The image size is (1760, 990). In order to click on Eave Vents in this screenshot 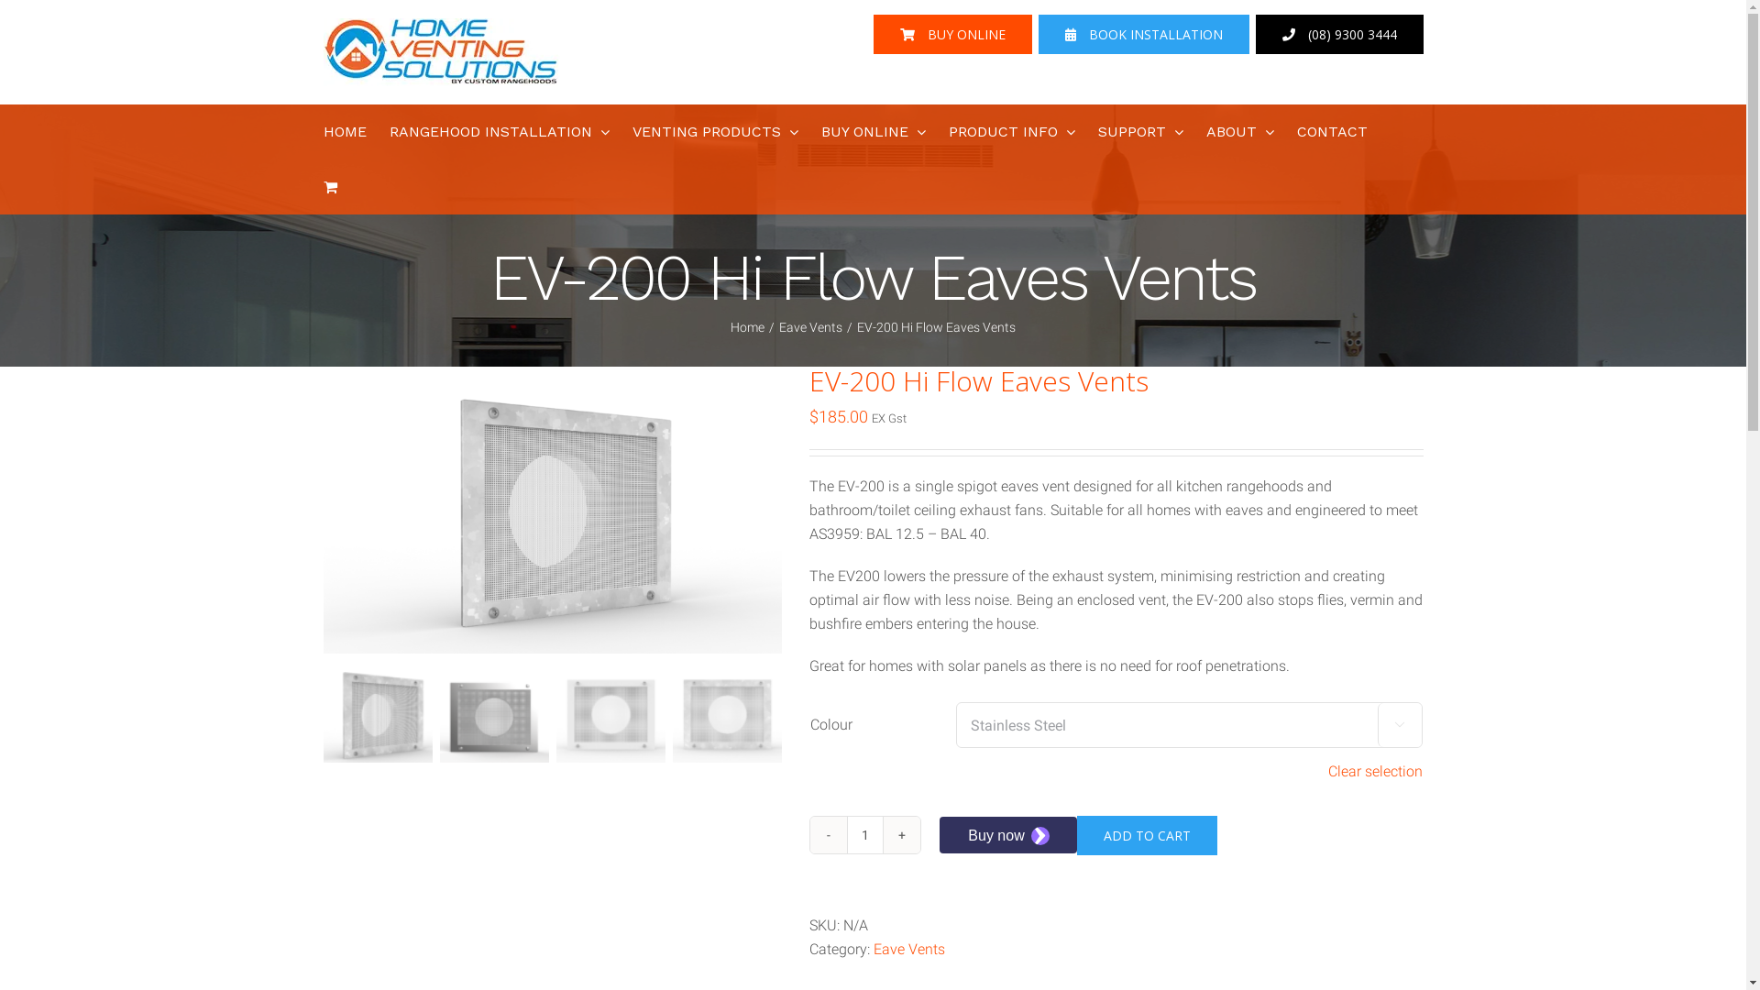, I will do `click(810, 327)`.